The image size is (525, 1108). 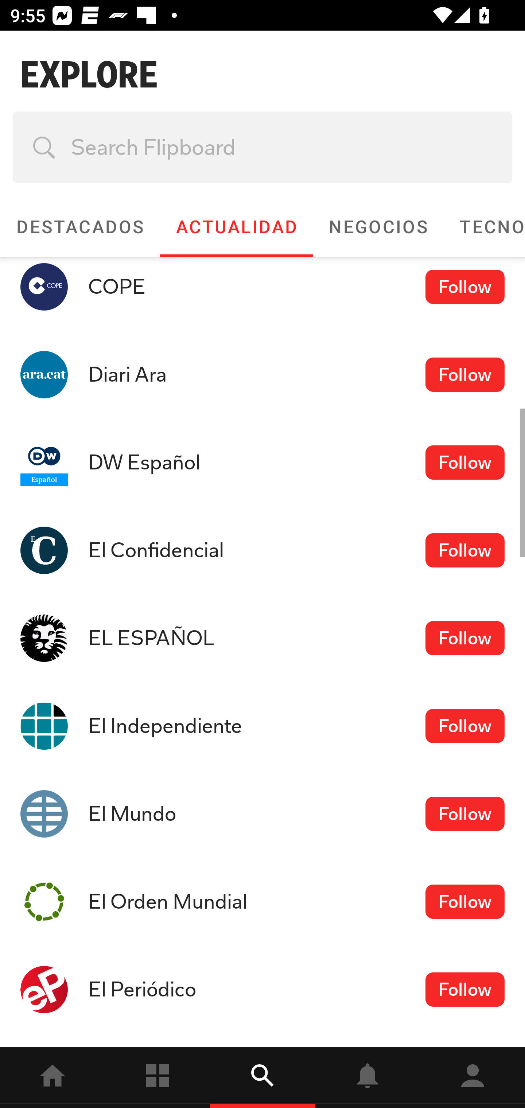 I want to click on Tecnología & Ciencia TECNOLOGÍA & CIENCIA, so click(x=484, y=227).